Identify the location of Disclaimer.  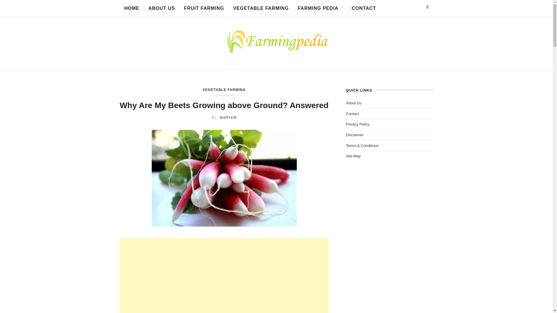
(355, 135).